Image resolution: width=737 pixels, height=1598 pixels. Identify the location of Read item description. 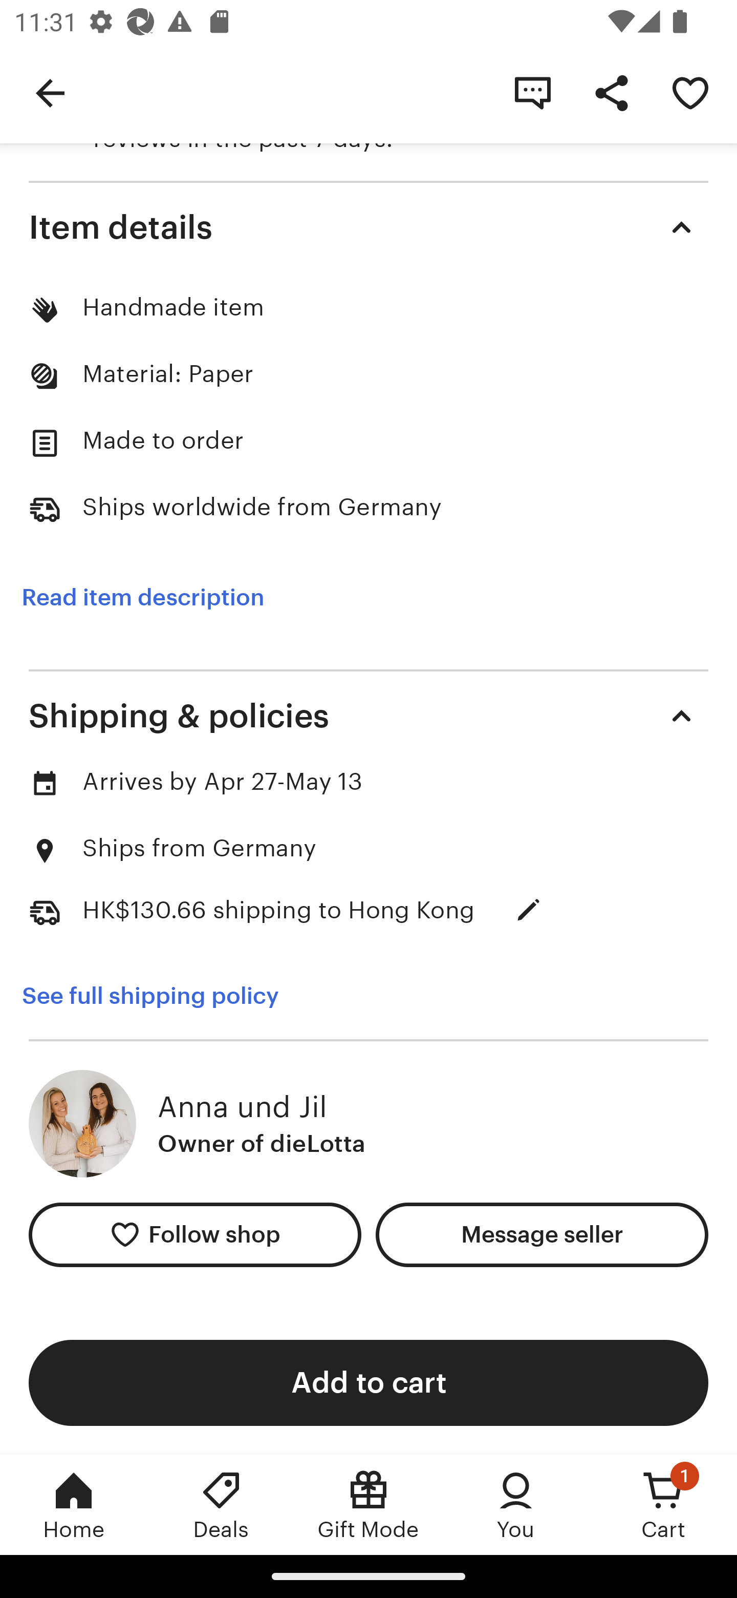
(143, 597).